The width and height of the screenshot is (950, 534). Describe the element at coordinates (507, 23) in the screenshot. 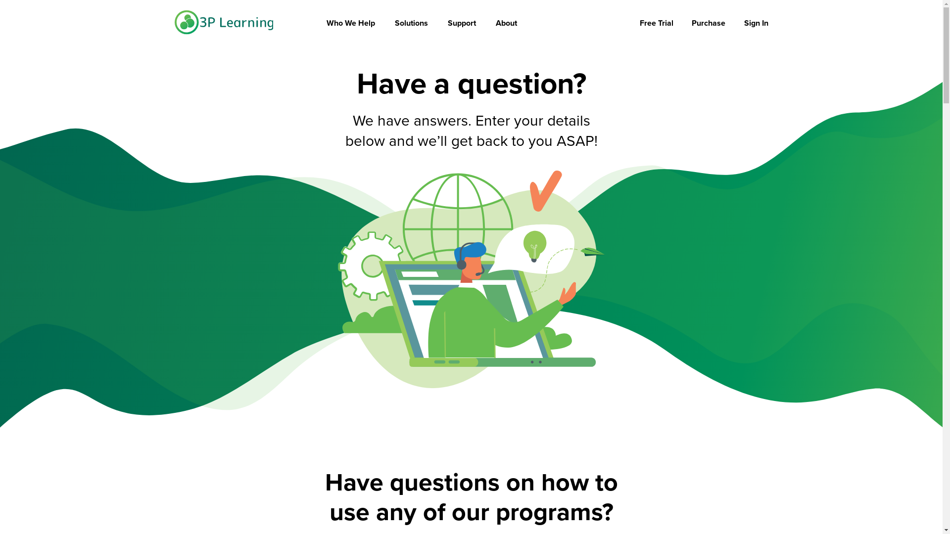

I see `About` at that location.